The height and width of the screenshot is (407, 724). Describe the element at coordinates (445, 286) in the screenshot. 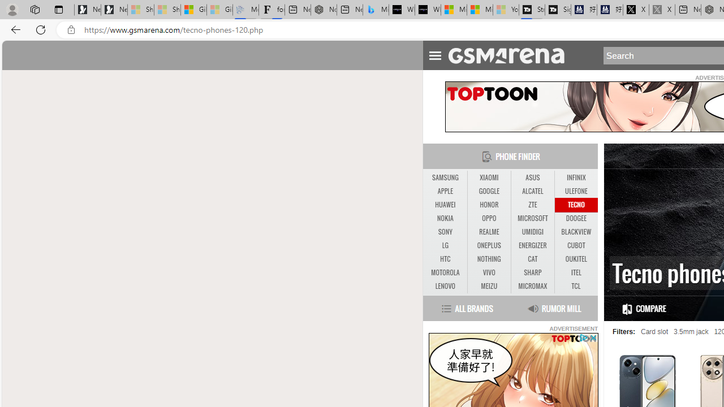

I see `LENOVO` at that location.